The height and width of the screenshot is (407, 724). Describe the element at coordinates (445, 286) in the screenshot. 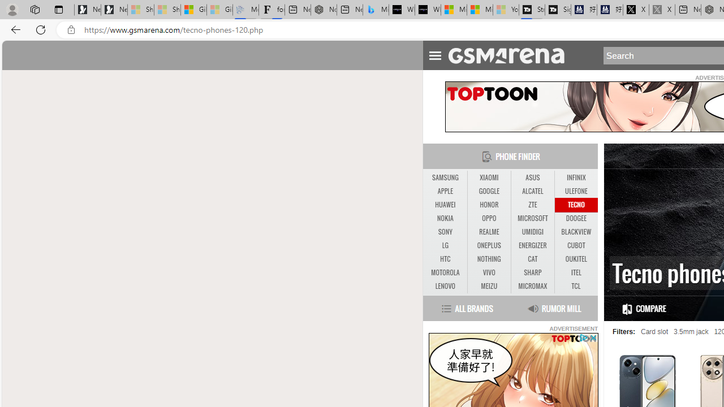

I see `LENOVO` at that location.